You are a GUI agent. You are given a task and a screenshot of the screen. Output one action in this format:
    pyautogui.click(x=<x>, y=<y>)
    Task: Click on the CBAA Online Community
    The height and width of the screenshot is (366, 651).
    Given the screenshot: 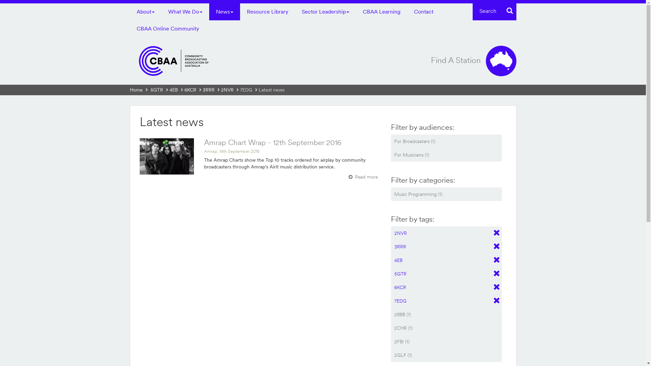 What is the action you would take?
    pyautogui.click(x=167, y=29)
    